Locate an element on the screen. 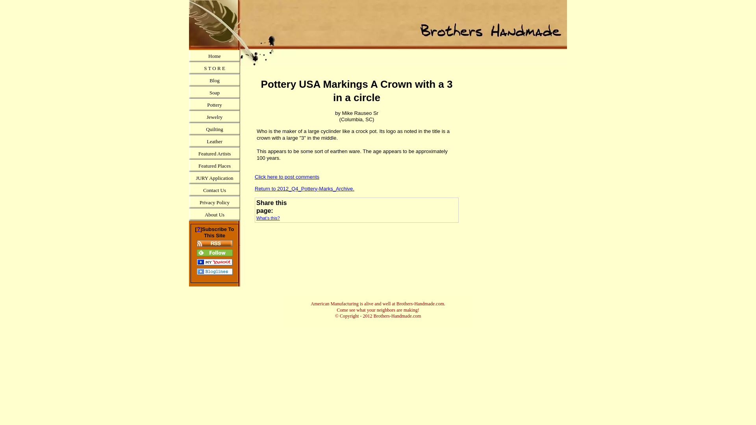  Featured Places is located at coordinates (215, 166).